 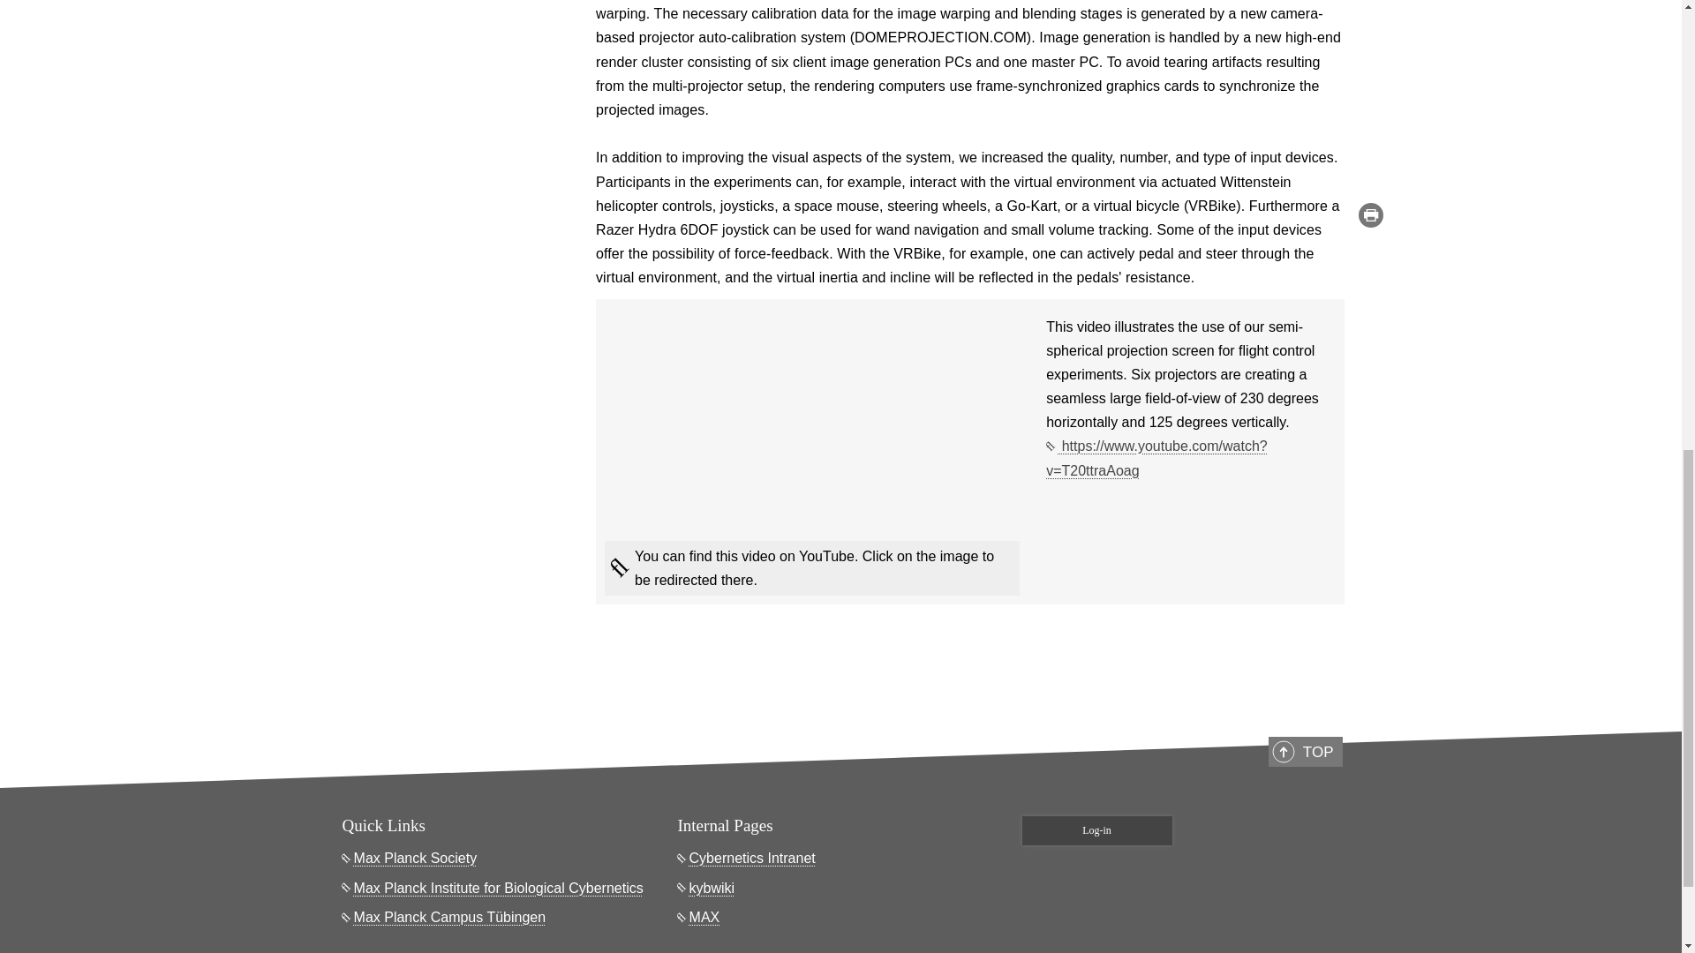 I want to click on Log-in, so click(x=1096, y=829).